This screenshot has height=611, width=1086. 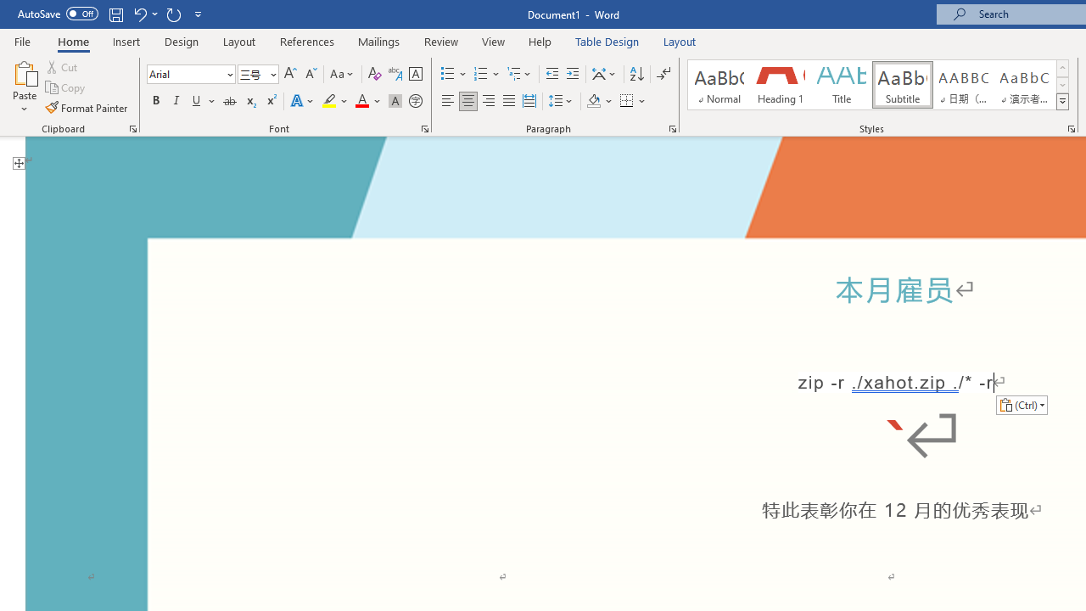 What do you see at coordinates (551, 75) in the screenshot?
I see `Decrease Indent` at bounding box center [551, 75].